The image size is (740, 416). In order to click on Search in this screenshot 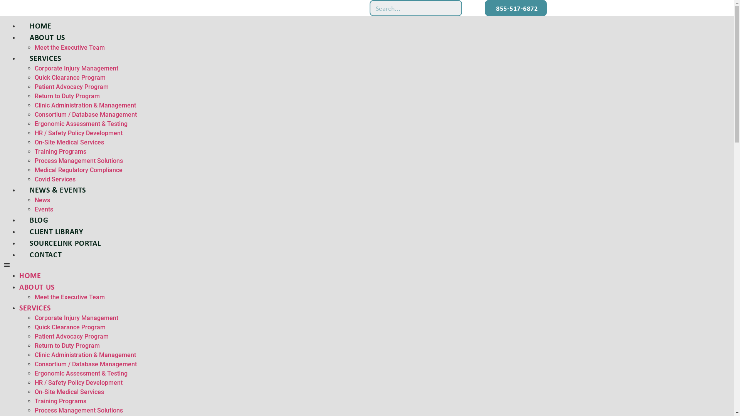, I will do `click(453, 8)`.